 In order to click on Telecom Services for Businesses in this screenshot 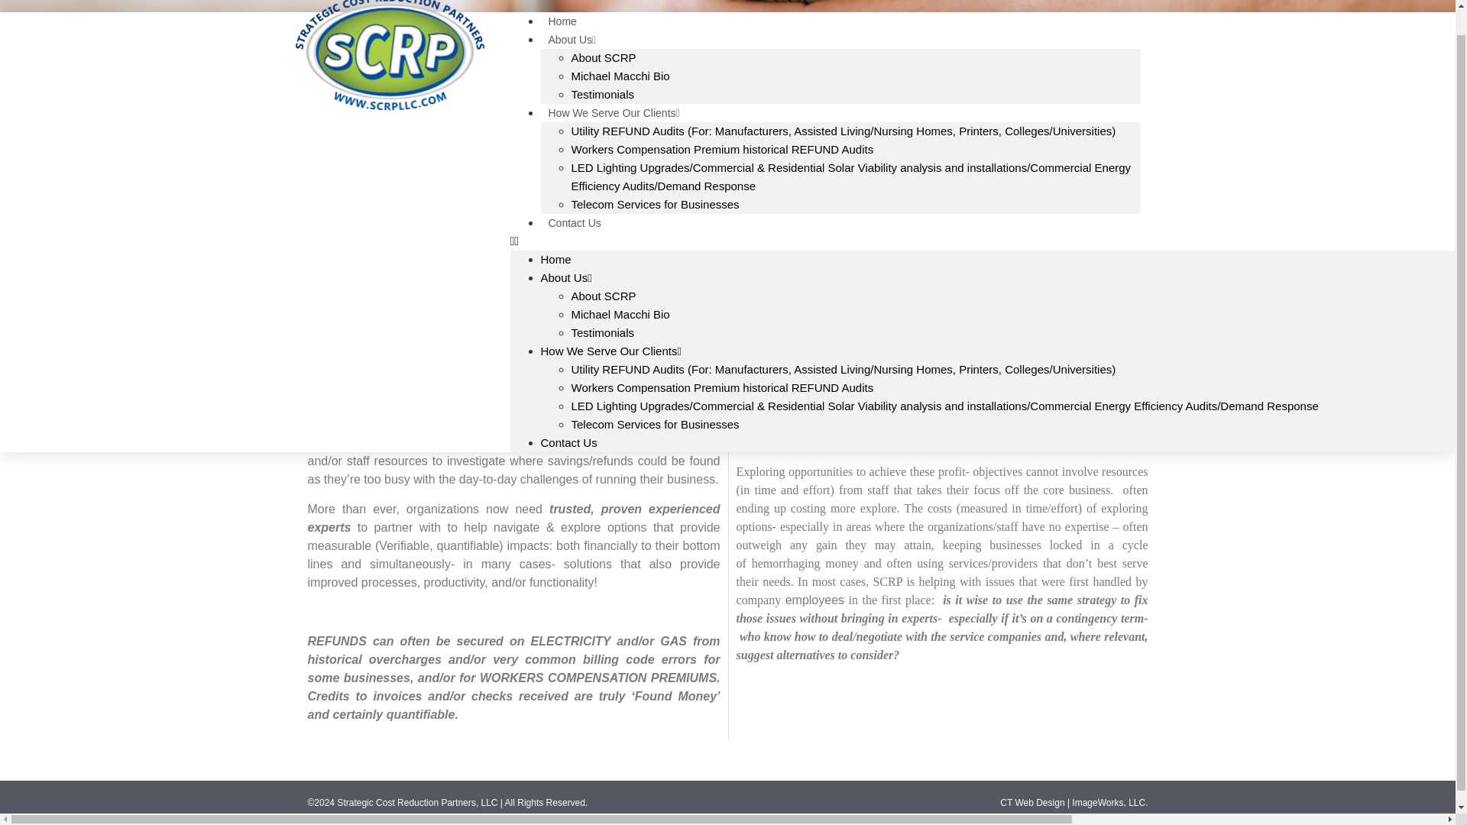, I will do `click(656, 205)`.